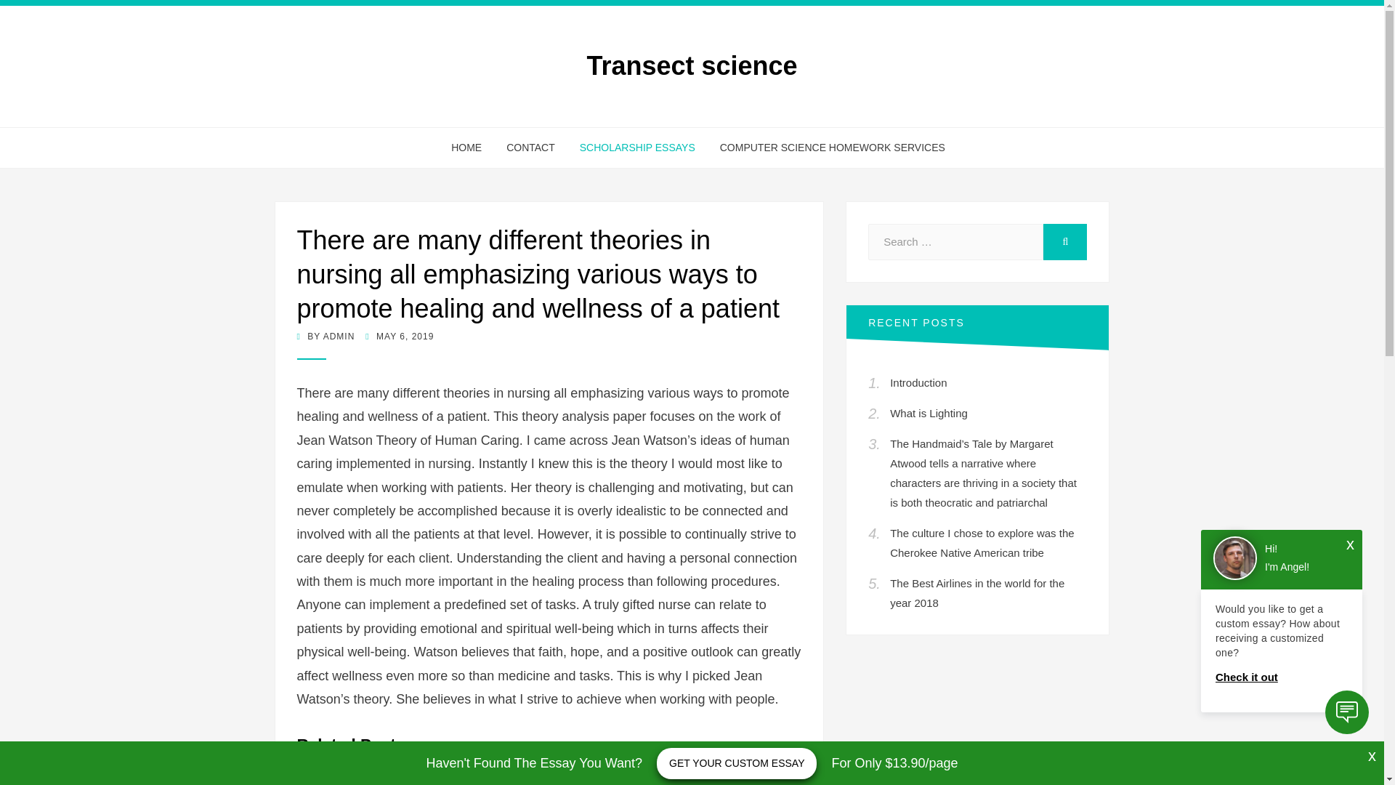 The width and height of the screenshot is (1395, 785). What do you see at coordinates (826, 148) in the screenshot?
I see `COMPUTER SCIENCE HOMEWORK SERVICES` at bounding box center [826, 148].